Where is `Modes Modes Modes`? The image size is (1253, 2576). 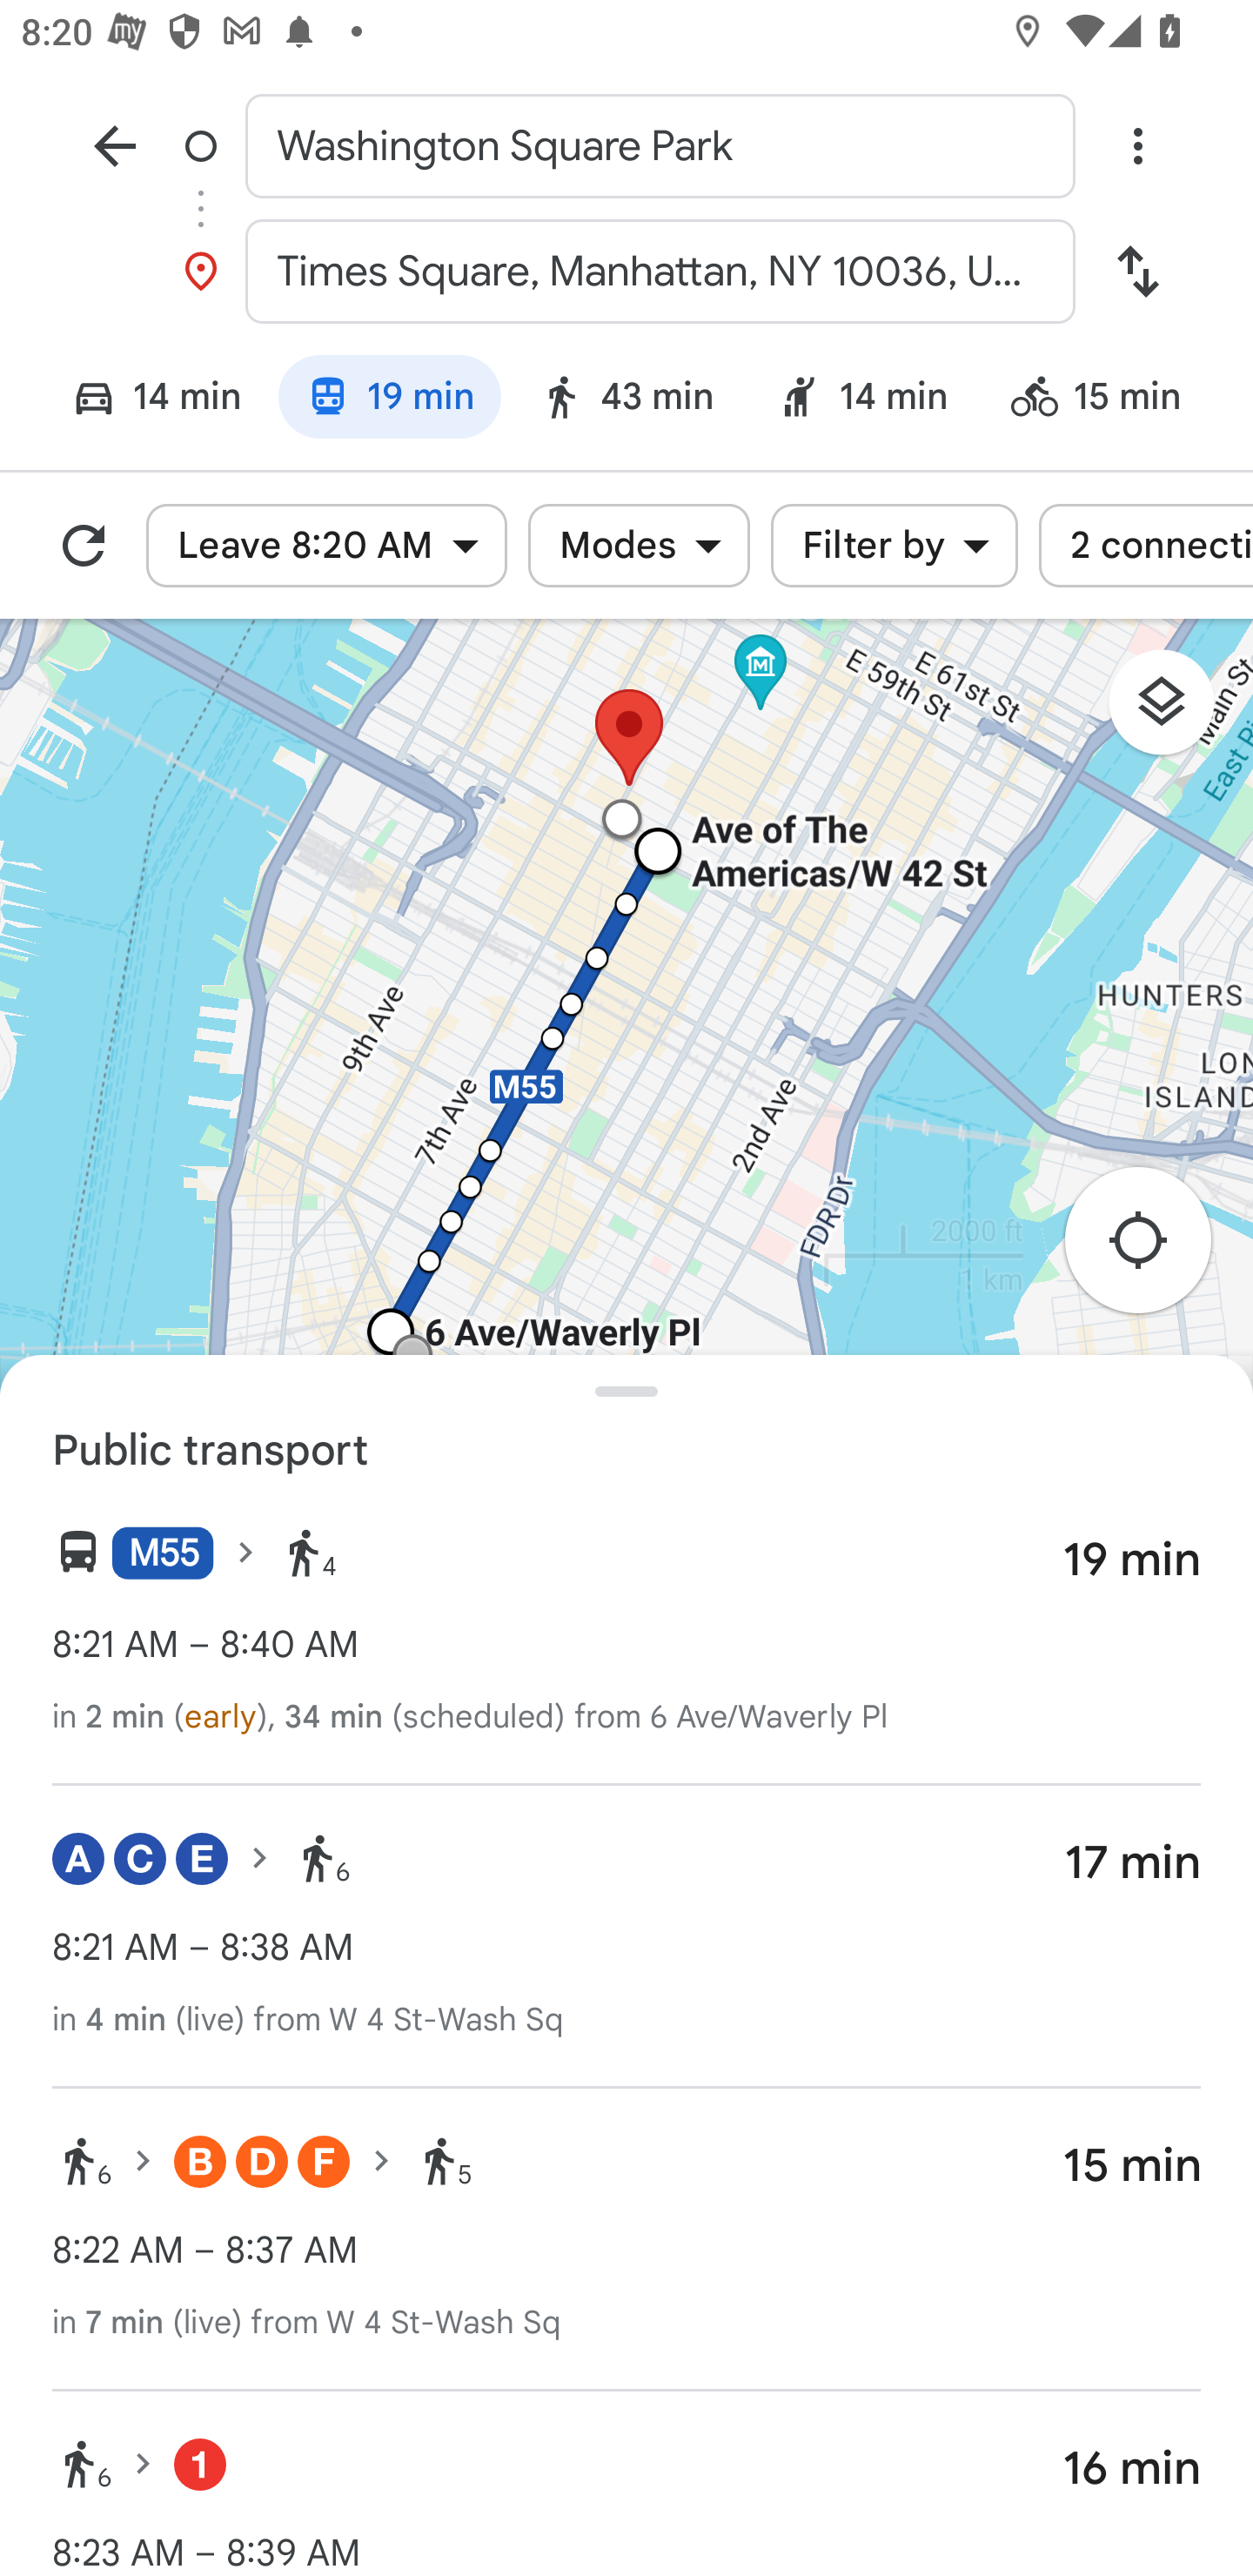
Modes Modes Modes is located at coordinates (639, 546).